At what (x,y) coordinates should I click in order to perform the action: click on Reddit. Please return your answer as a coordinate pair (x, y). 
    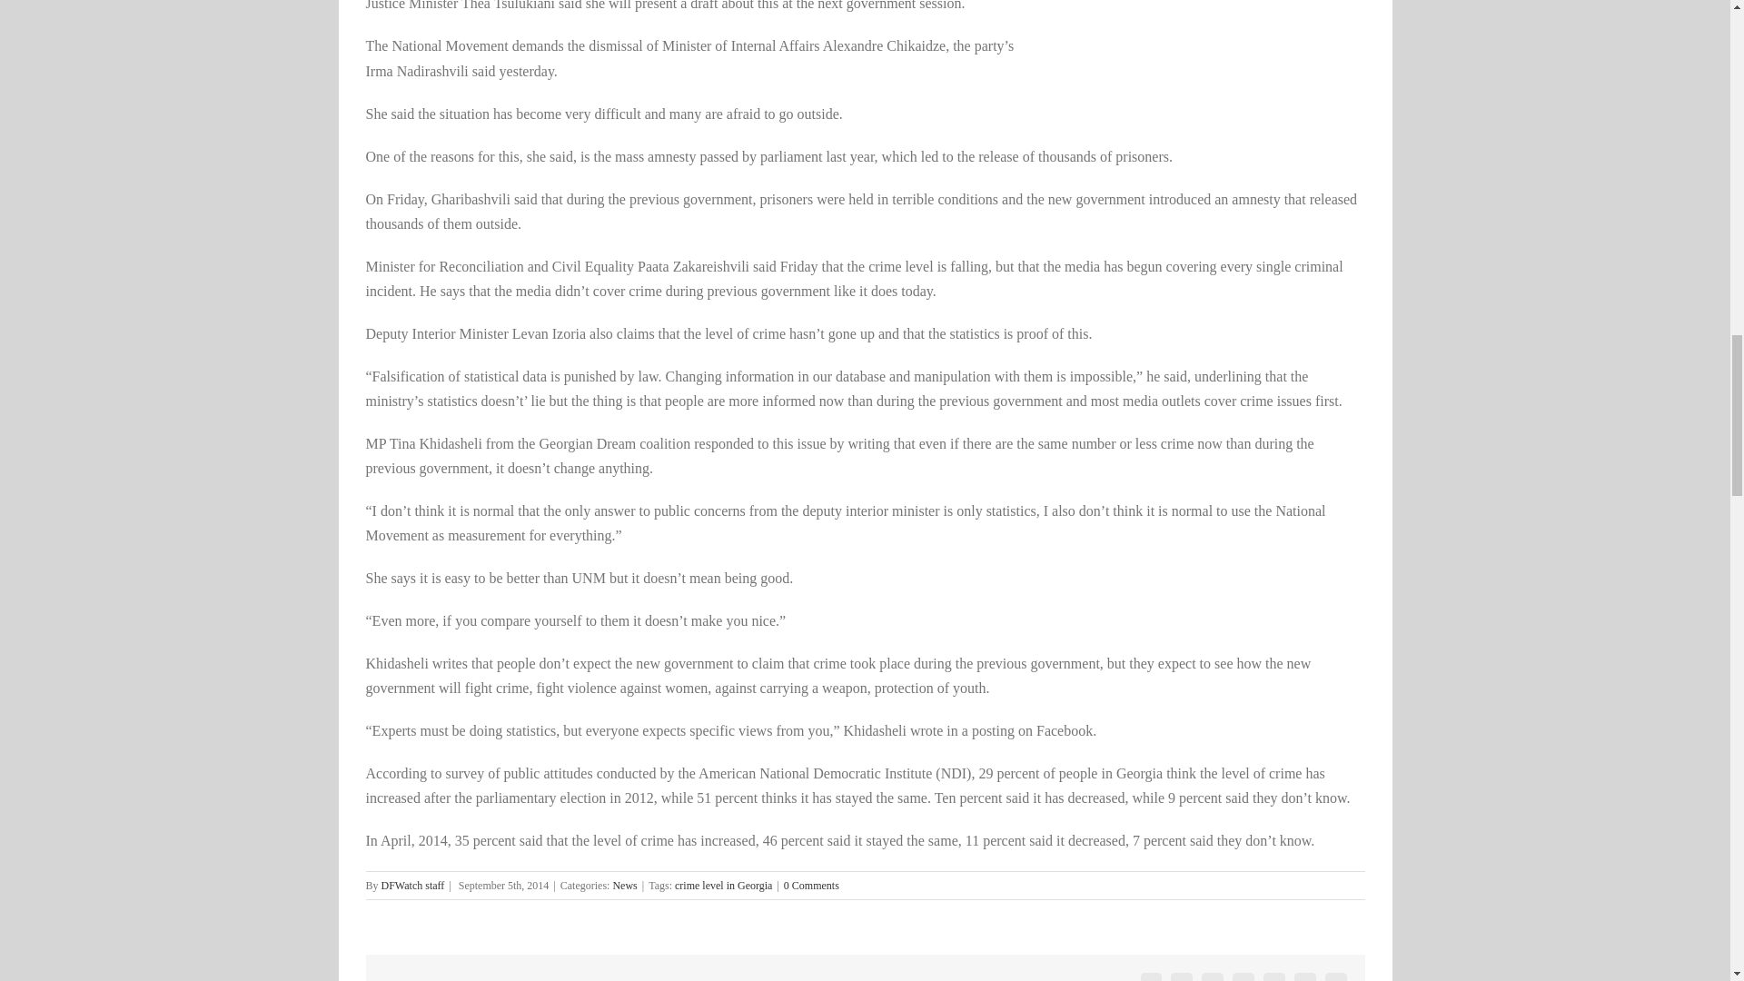
    Looking at the image, I should click on (1243, 977).